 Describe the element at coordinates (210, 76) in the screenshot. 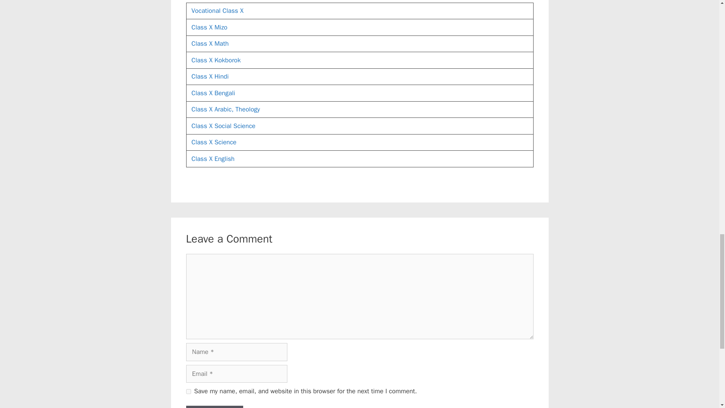

I see `Class X Hindi` at that location.